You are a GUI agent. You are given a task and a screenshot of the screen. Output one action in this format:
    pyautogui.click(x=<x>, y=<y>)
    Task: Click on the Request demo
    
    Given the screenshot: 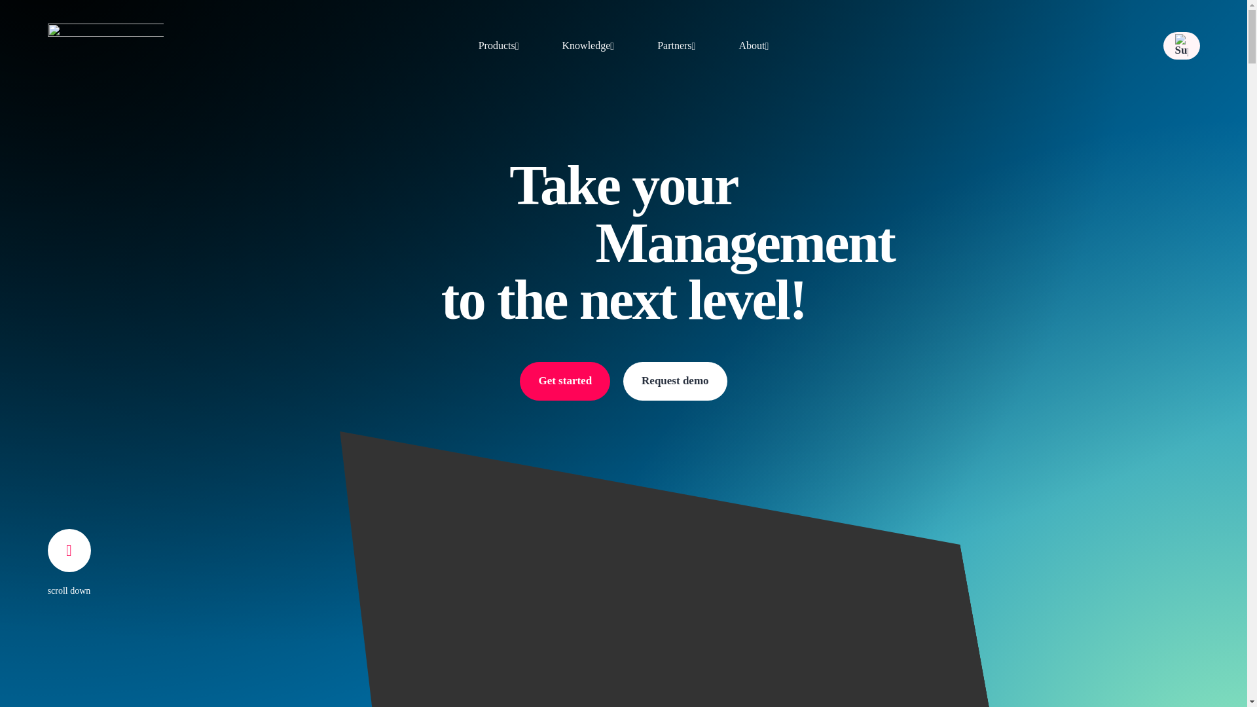 What is the action you would take?
    pyautogui.click(x=674, y=381)
    